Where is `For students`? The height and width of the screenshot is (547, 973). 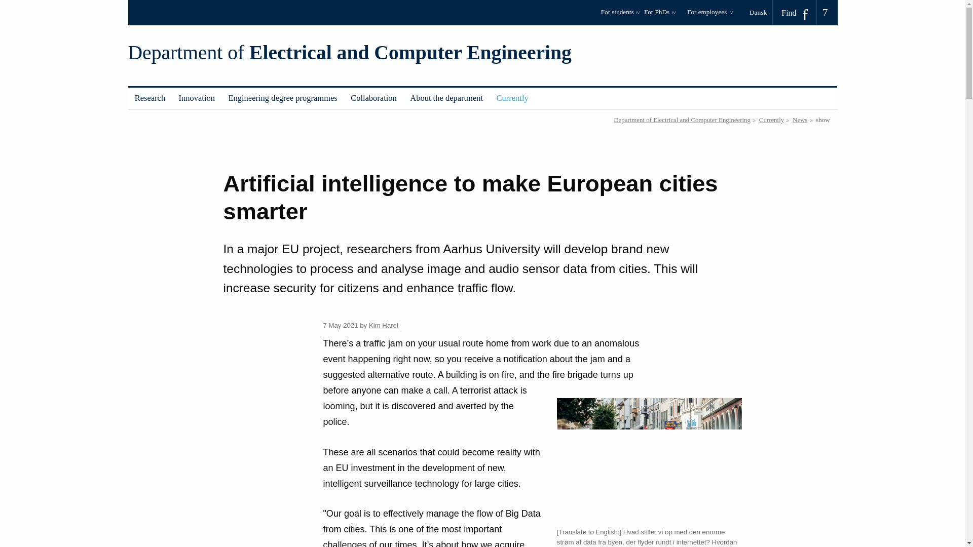 For students is located at coordinates (620, 15).